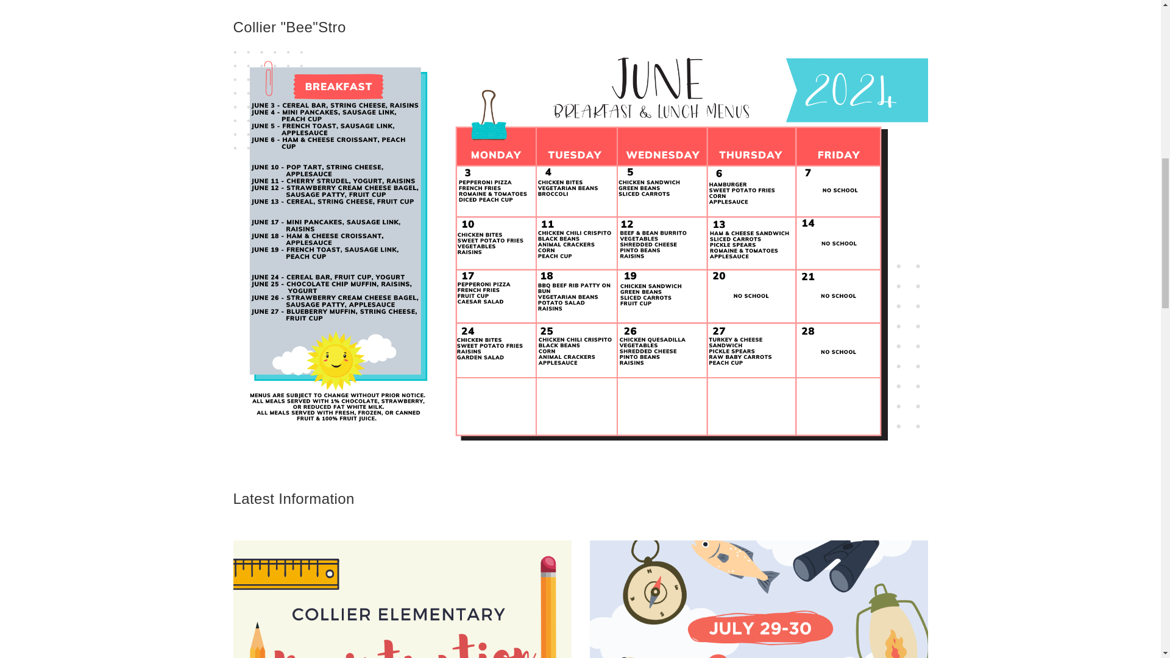  Describe the element at coordinates (402, 599) in the screenshot. I see `registration` at that location.